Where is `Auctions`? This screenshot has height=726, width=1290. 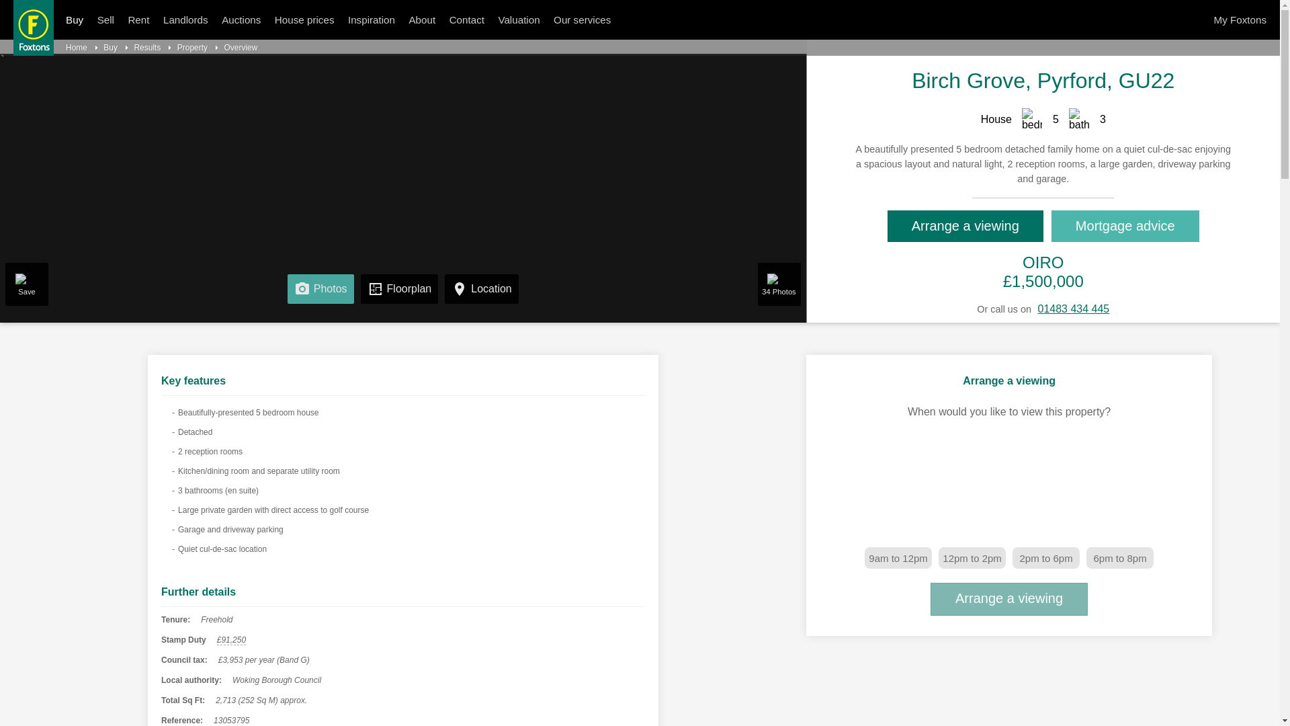 Auctions is located at coordinates (241, 20).